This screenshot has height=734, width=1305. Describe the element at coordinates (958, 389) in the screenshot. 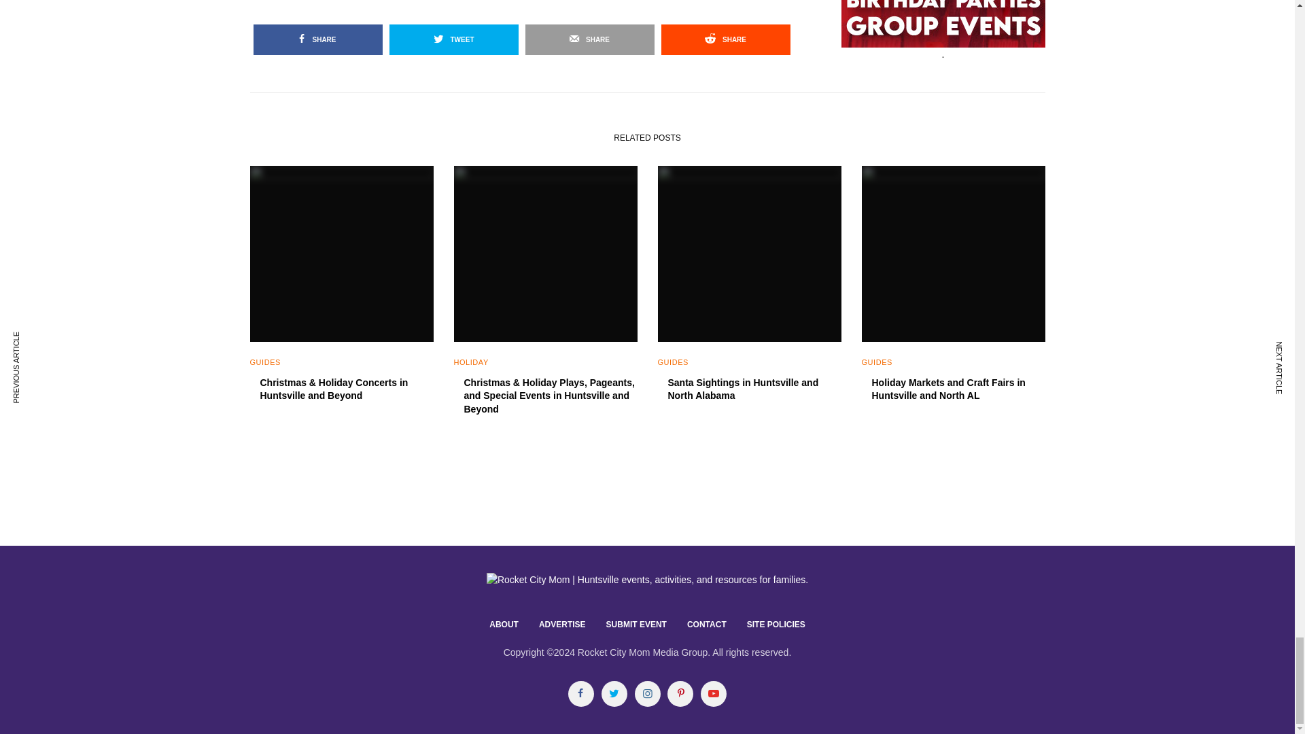

I see `Holiday Markets and Craft Fairs in Huntsville and North AL` at that location.